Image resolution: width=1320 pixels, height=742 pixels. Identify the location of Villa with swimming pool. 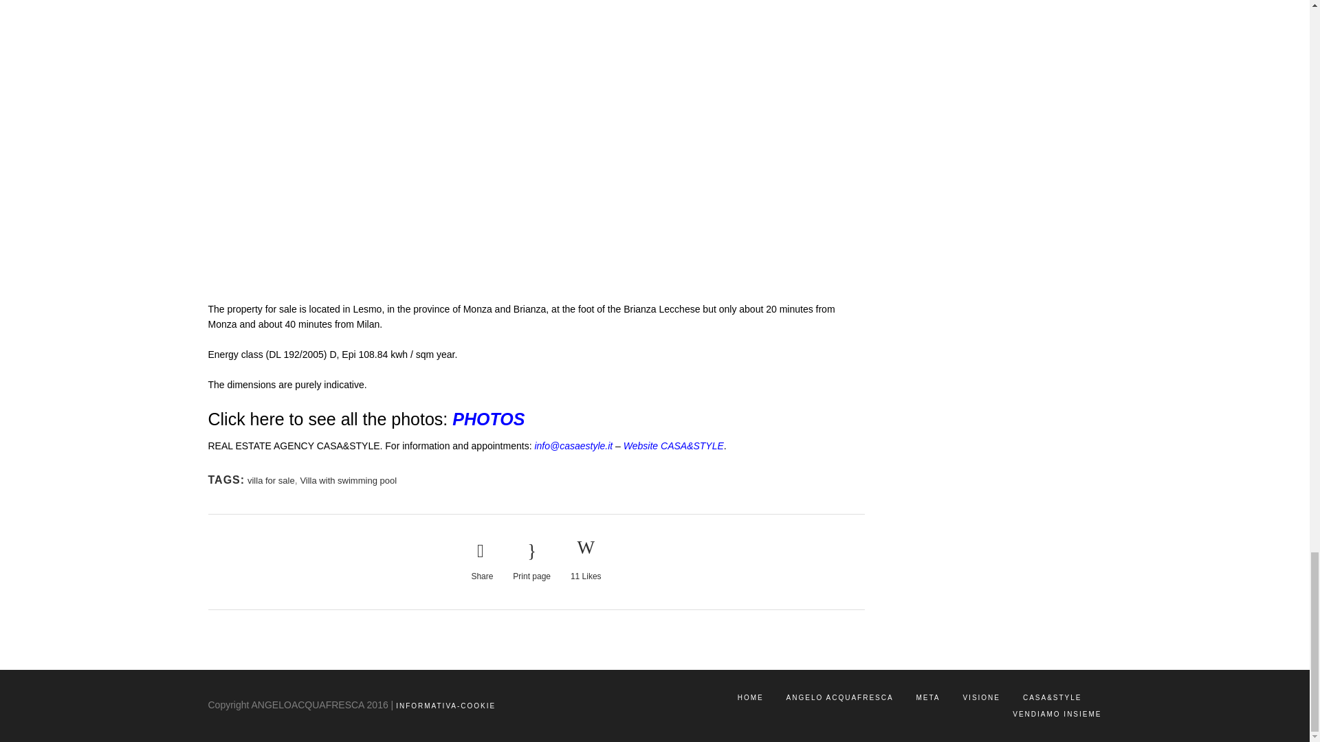
(348, 481).